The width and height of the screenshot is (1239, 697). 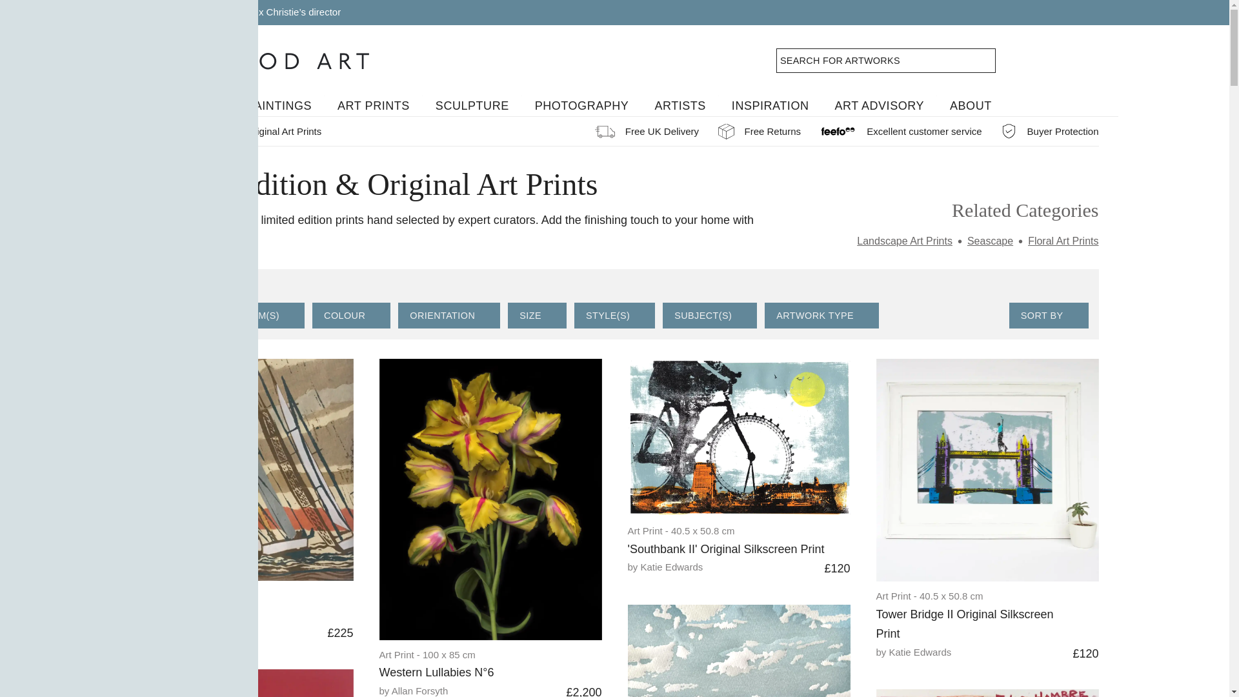 What do you see at coordinates (470, 690) in the screenshot?
I see `Allan Forsyth` at bounding box center [470, 690].